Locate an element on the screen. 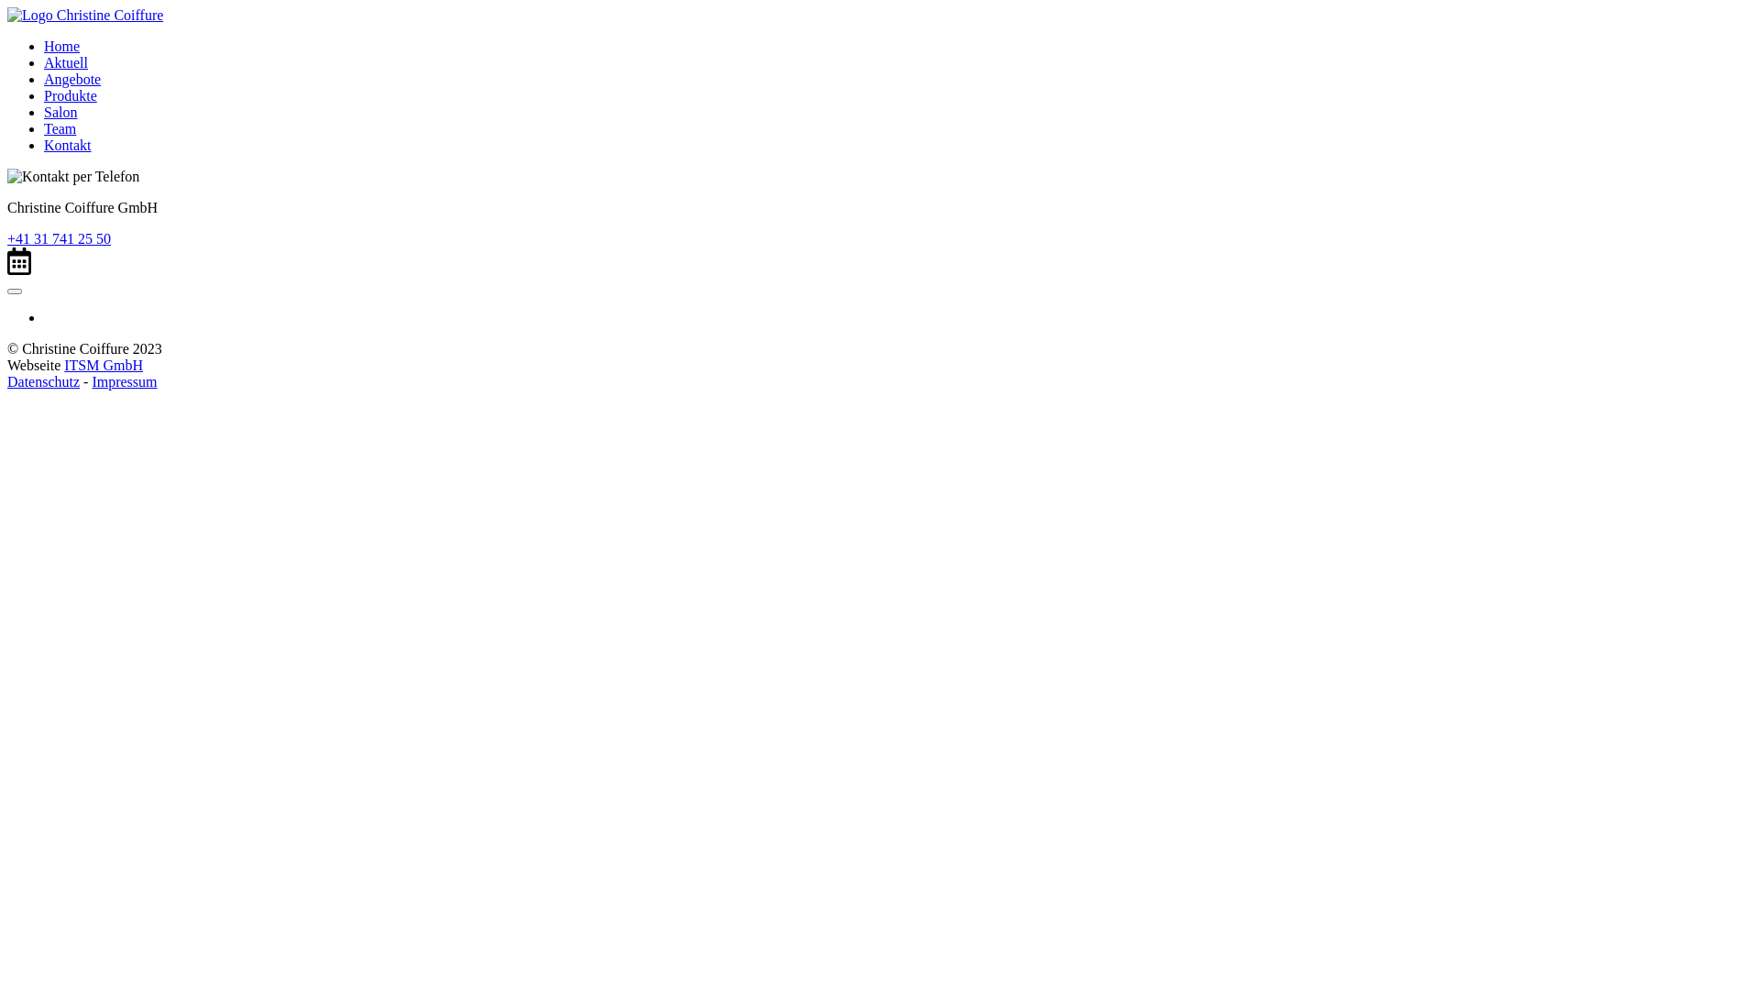  Online Termin Reservation is located at coordinates (19, 261).